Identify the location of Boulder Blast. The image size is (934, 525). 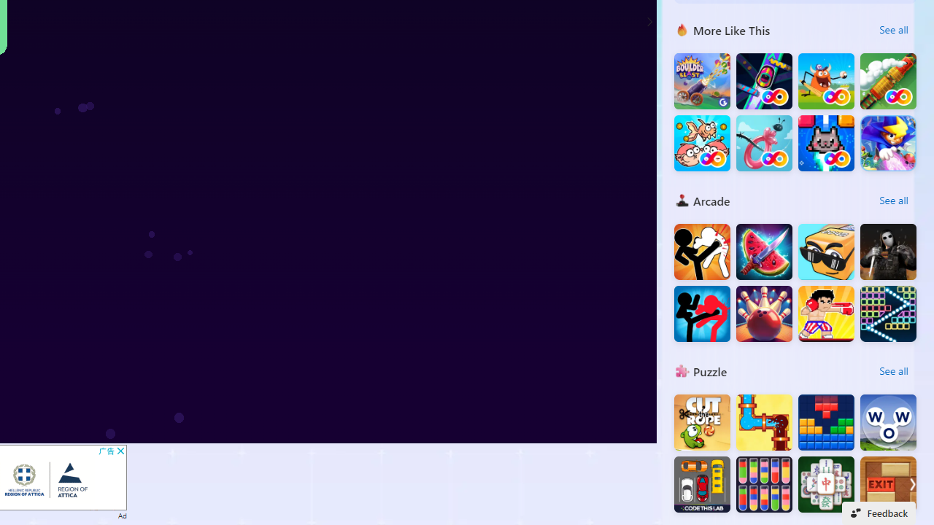
(702, 82).